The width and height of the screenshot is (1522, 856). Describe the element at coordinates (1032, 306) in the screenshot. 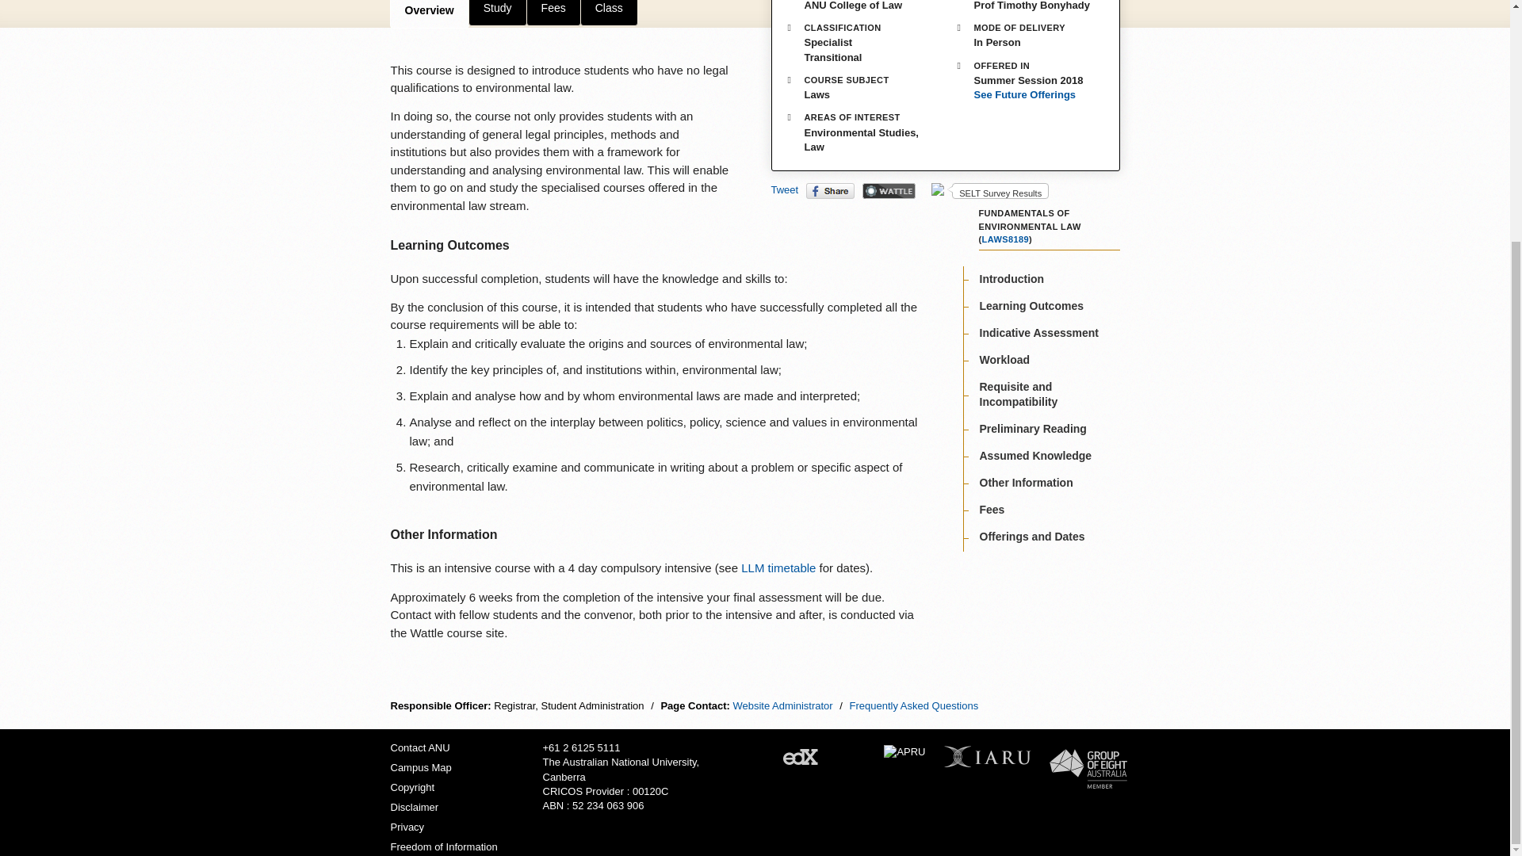

I see `Learning Outcomes` at that location.